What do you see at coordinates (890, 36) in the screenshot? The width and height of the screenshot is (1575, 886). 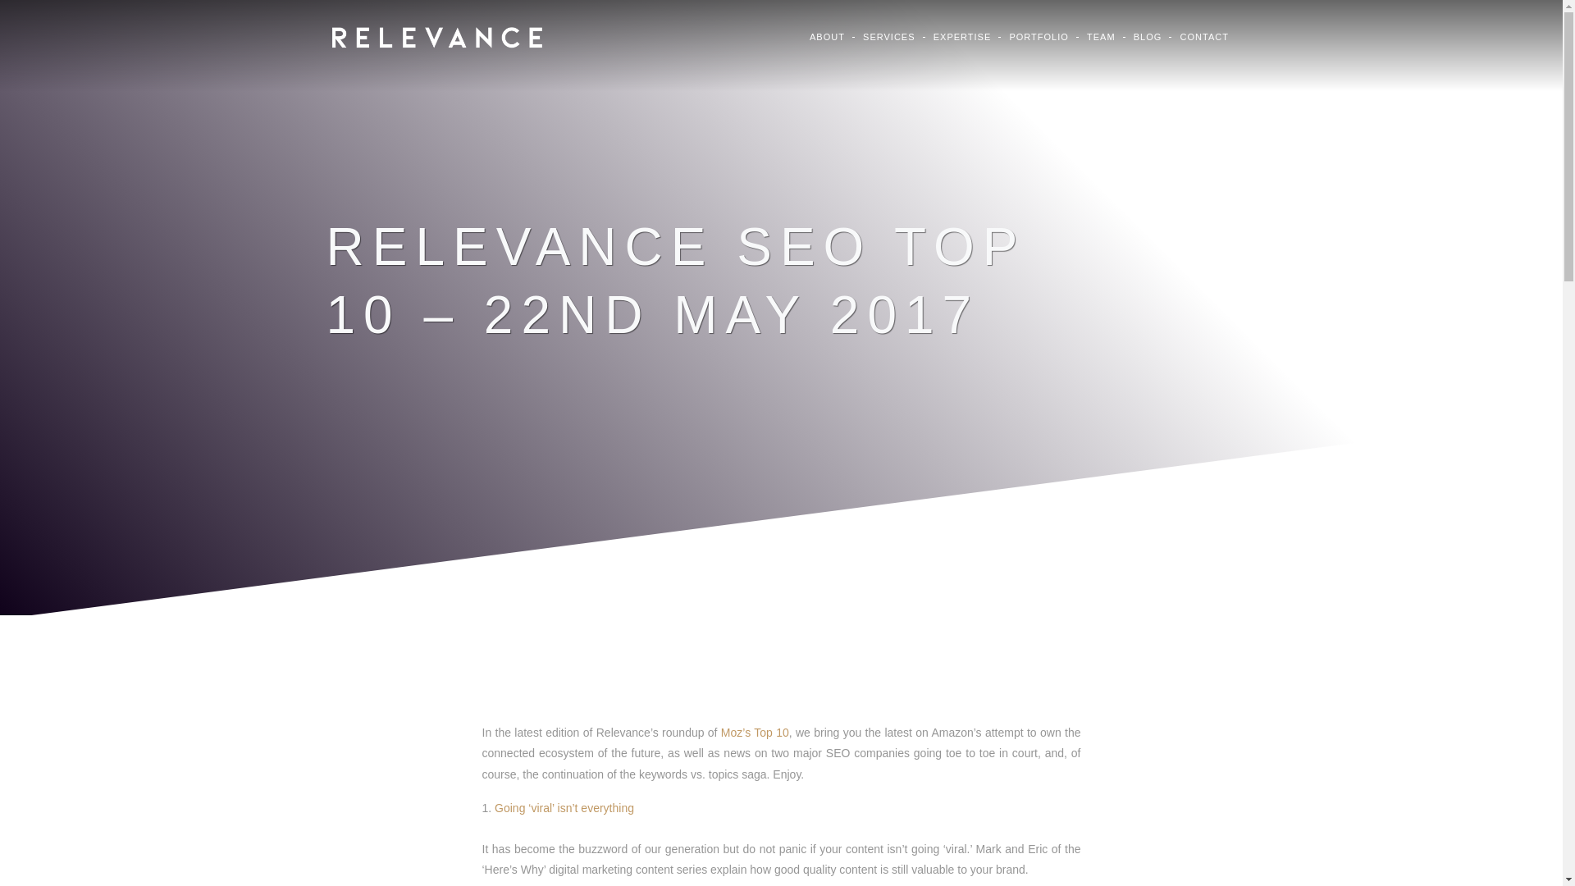 I see `Services` at bounding box center [890, 36].